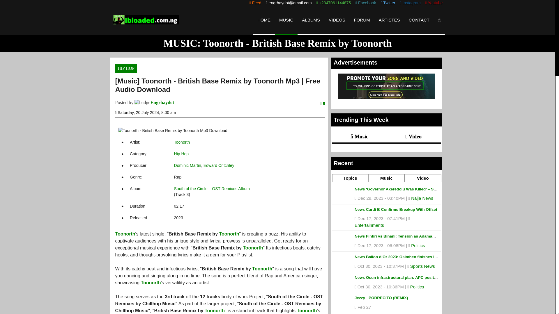 The width and height of the screenshot is (559, 314). Describe the element at coordinates (337, 20) in the screenshot. I see `VIDEOS` at that location.